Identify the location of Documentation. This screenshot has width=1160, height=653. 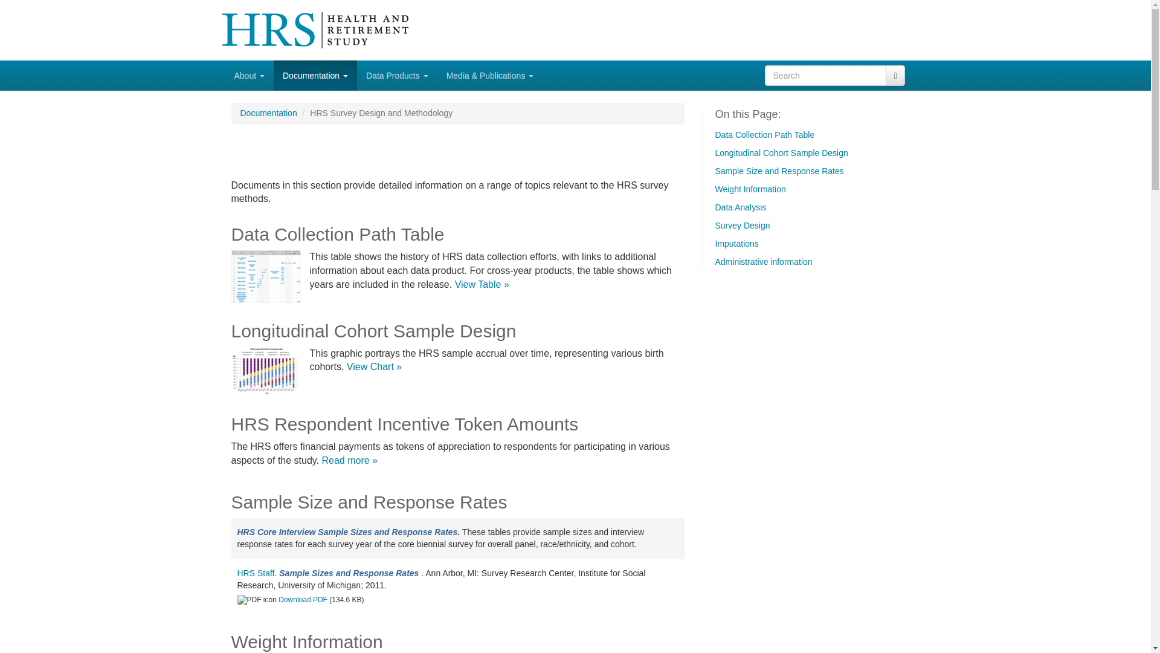
(315, 76).